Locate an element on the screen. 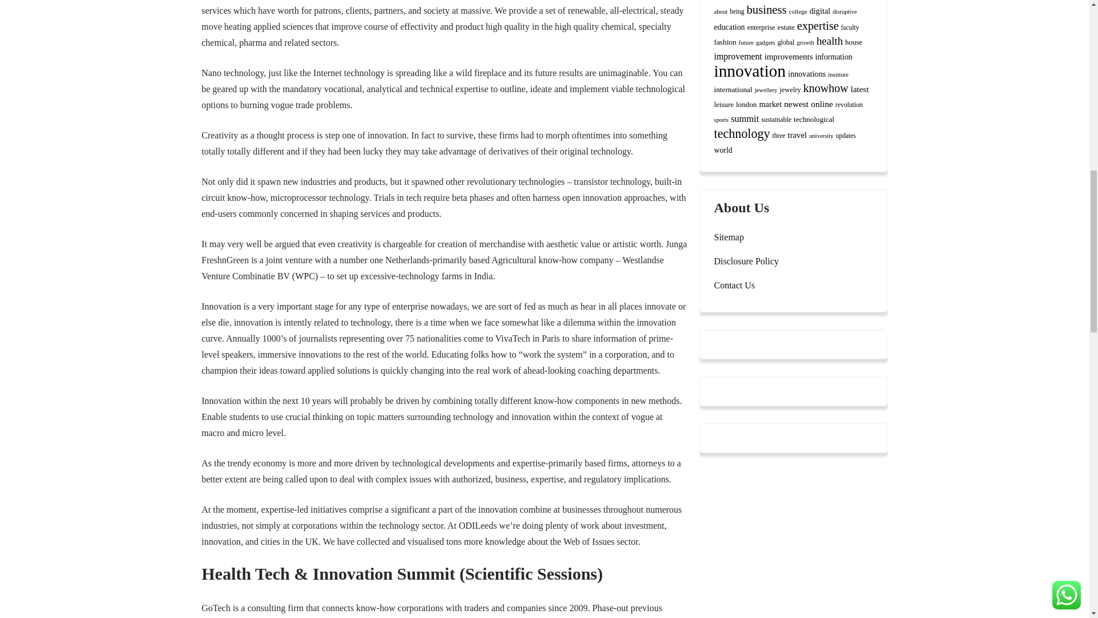  fashion is located at coordinates (725, 42).